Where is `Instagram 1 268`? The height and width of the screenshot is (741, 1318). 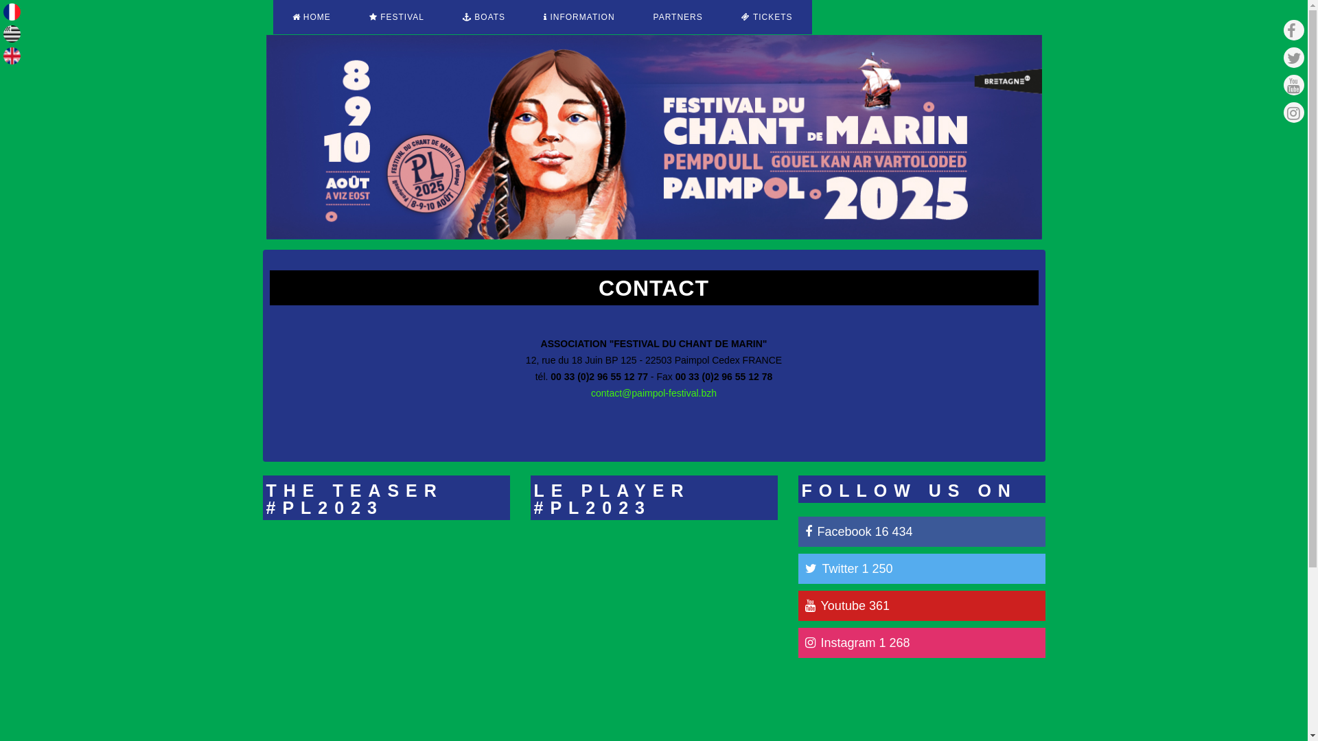
Instagram 1 268 is located at coordinates (921, 643).